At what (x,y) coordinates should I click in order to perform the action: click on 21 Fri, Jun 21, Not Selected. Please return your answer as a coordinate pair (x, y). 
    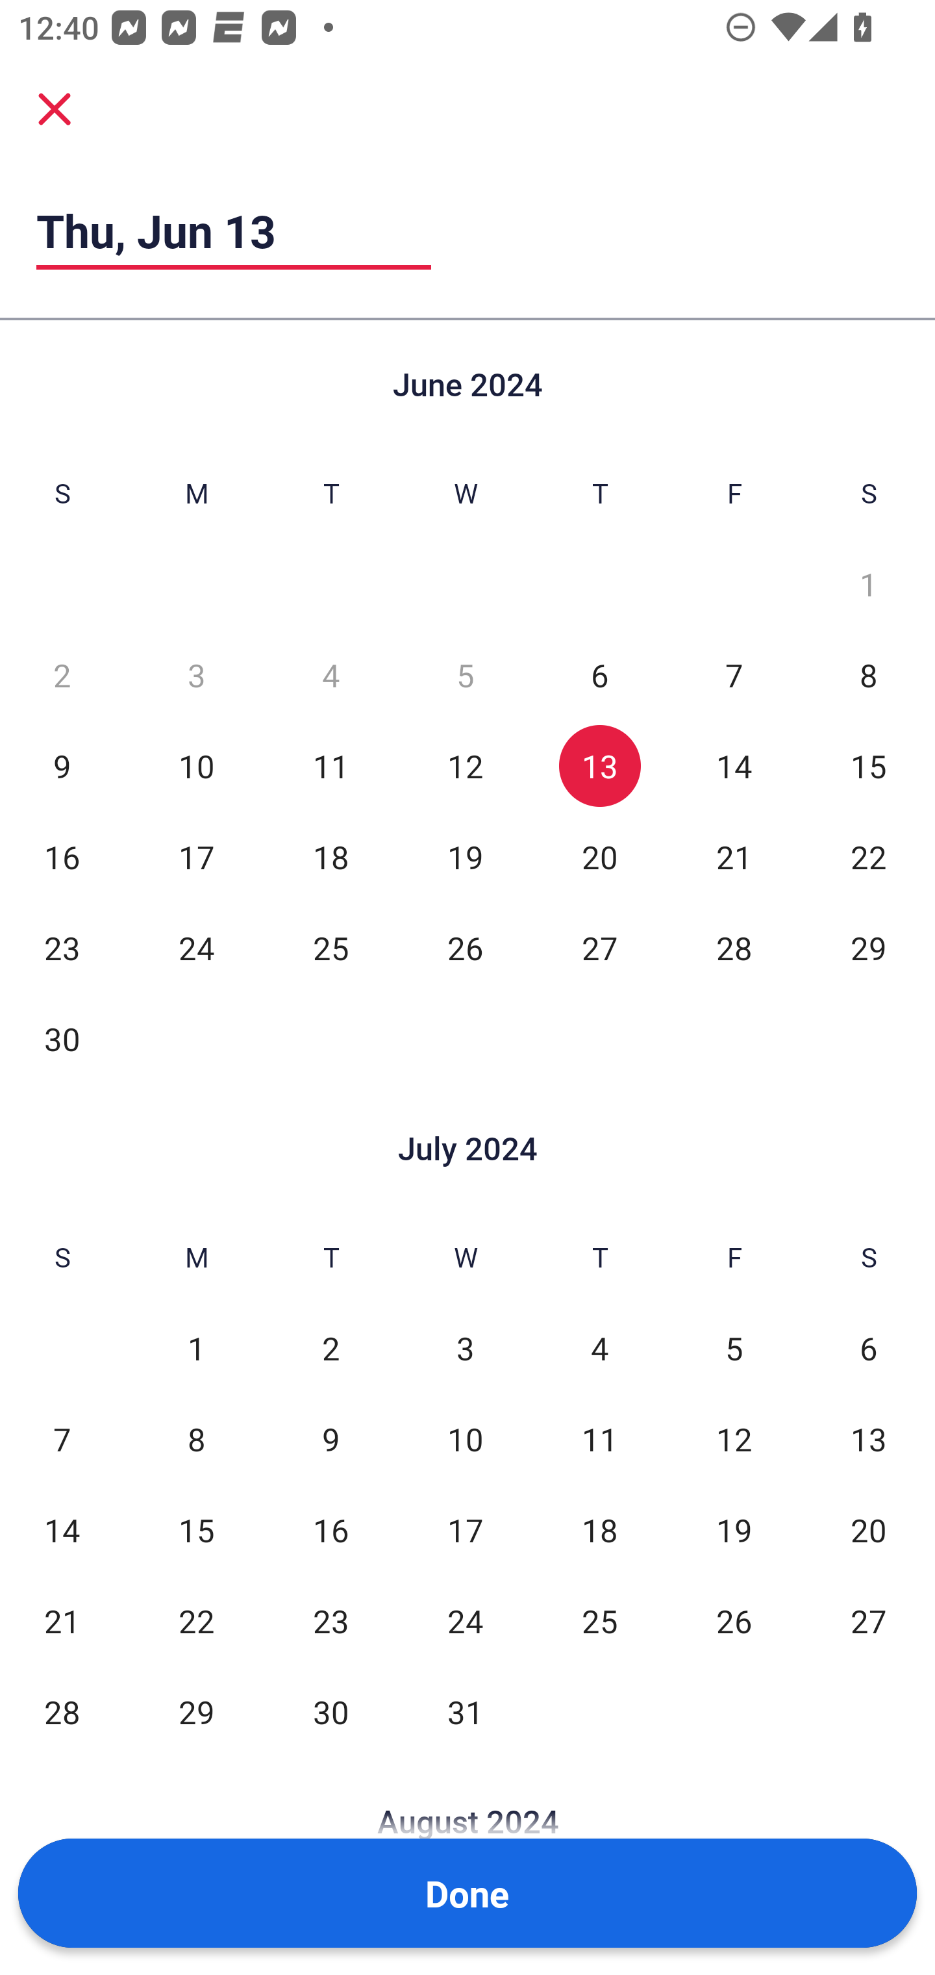
    Looking at the image, I should click on (734, 857).